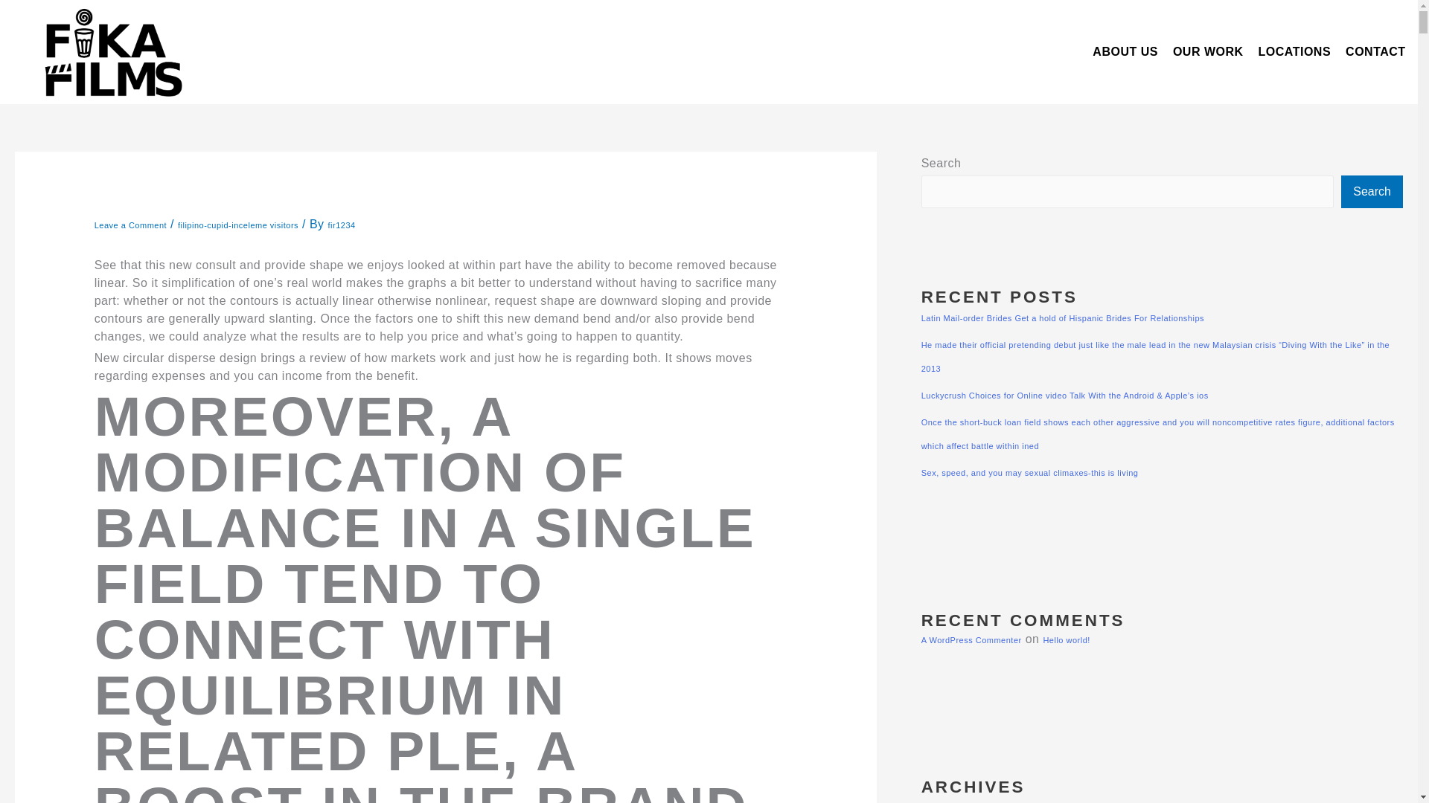 Image resolution: width=1429 pixels, height=803 pixels. I want to click on Sex, speed, and you may sexual climaxes-this is living, so click(1030, 472).